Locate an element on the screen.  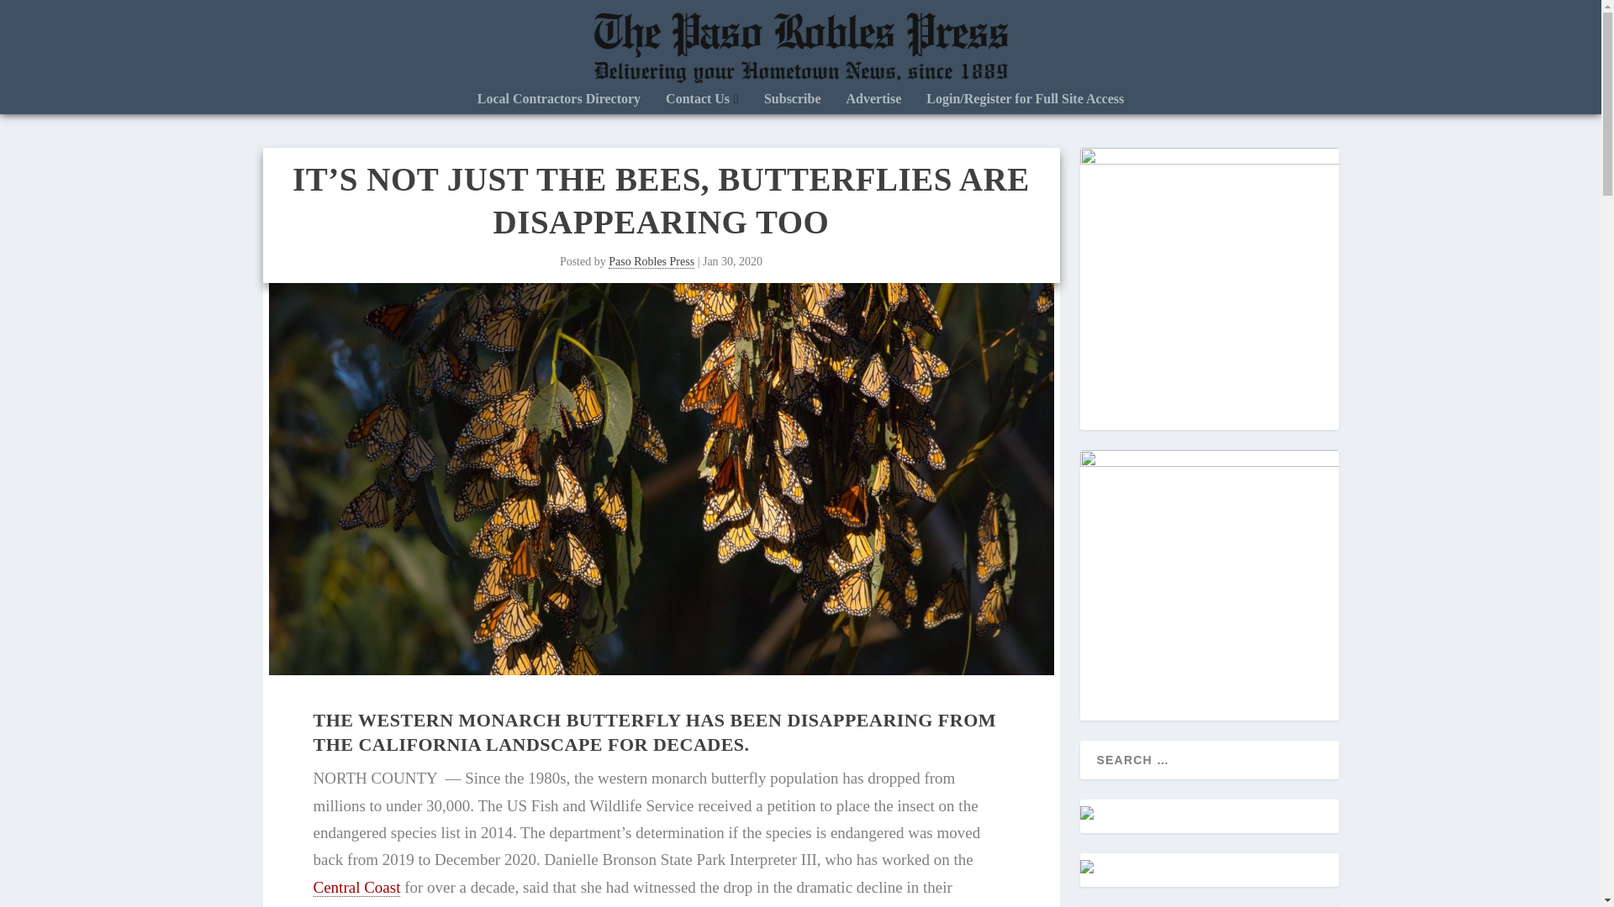
Subscribe is located at coordinates (792, 103).